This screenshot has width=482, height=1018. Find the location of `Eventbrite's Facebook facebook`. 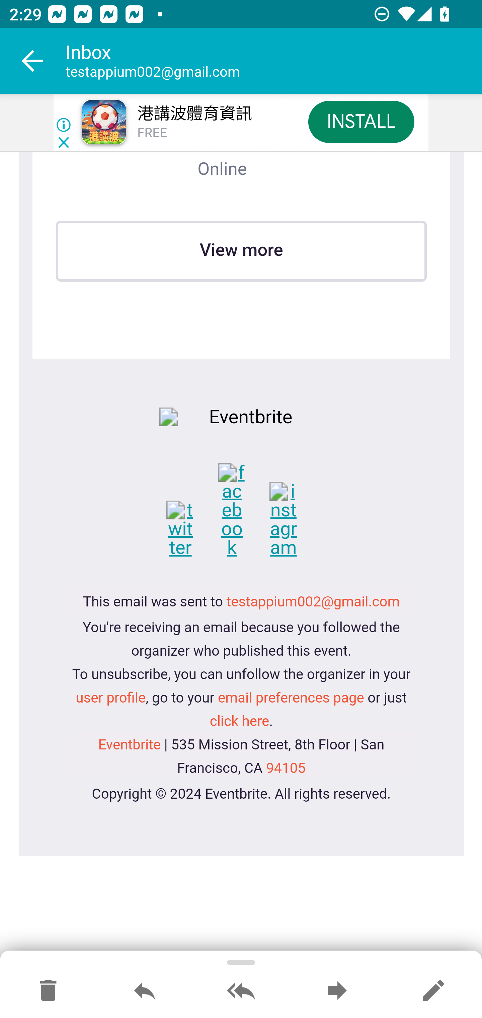

Eventbrite's Facebook facebook is located at coordinates (242, 511).